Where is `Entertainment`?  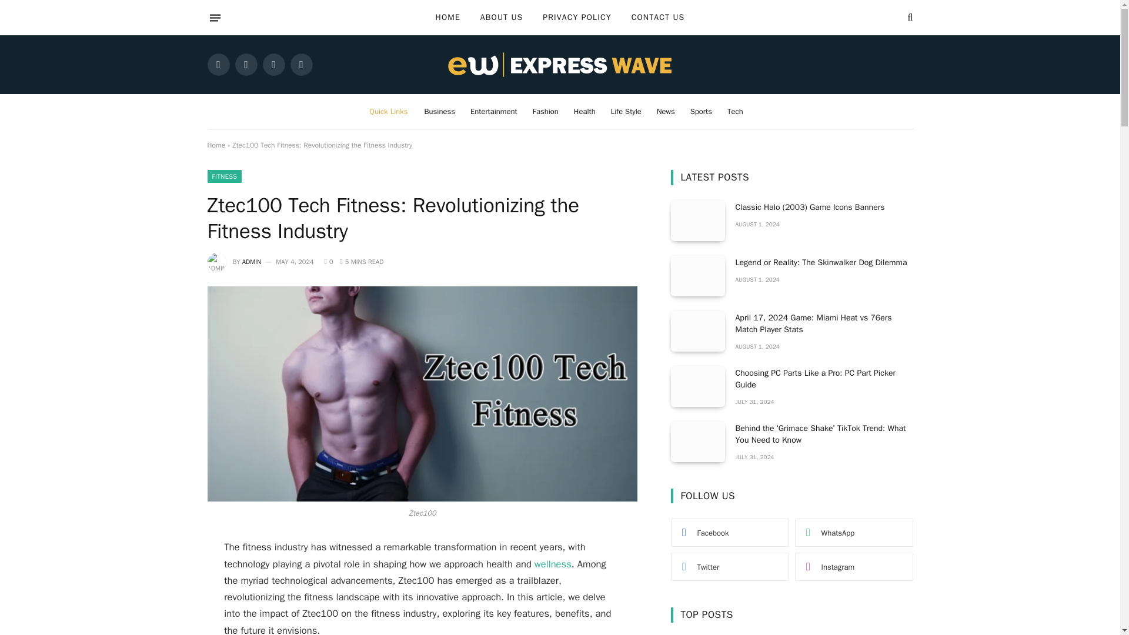 Entertainment is located at coordinates (494, 111).